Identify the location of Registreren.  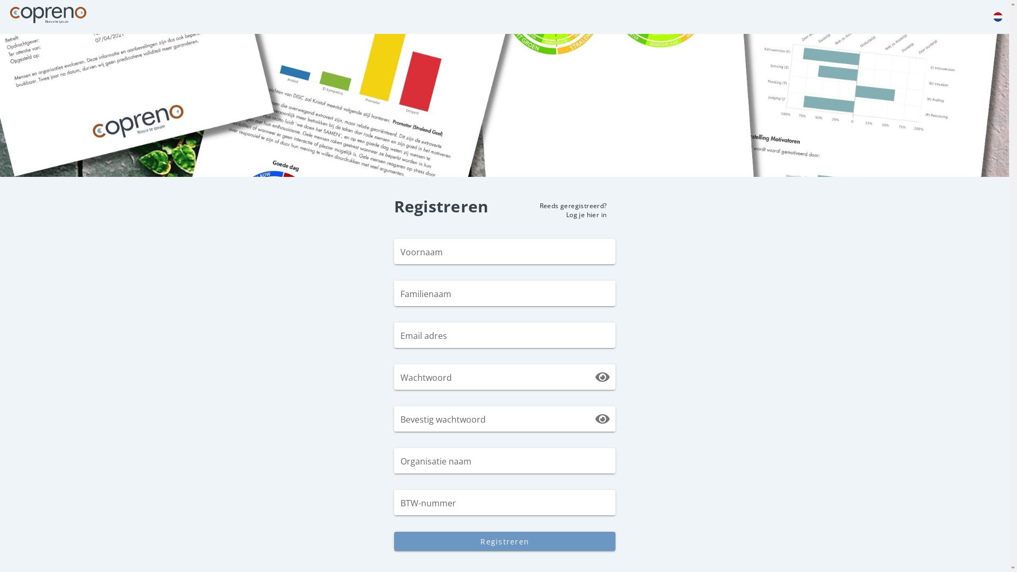
(505, 541).